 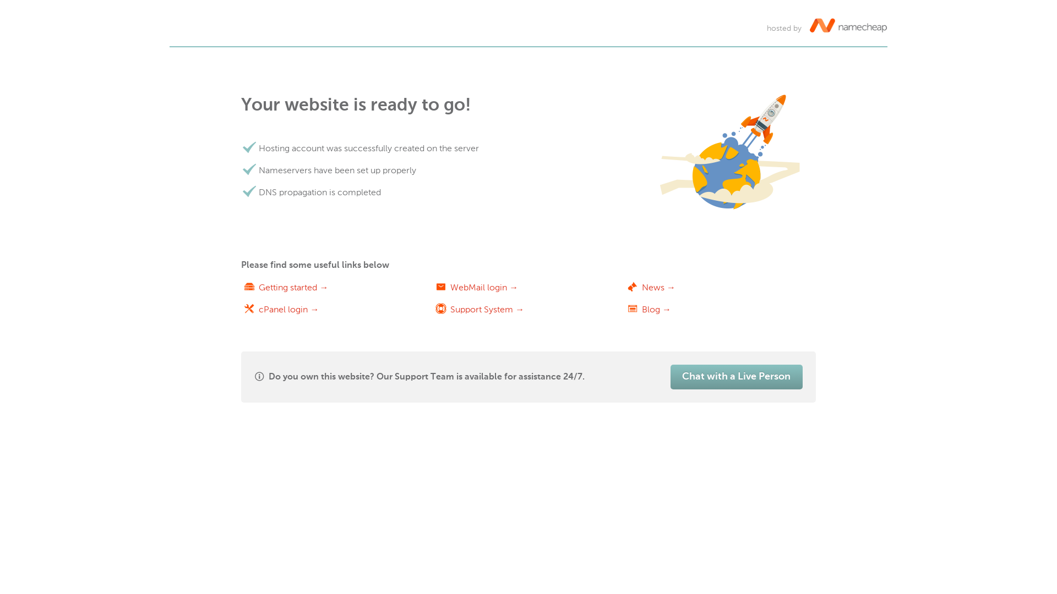 I want to click on Chat with a Live Person, so click(x=737, y=377).